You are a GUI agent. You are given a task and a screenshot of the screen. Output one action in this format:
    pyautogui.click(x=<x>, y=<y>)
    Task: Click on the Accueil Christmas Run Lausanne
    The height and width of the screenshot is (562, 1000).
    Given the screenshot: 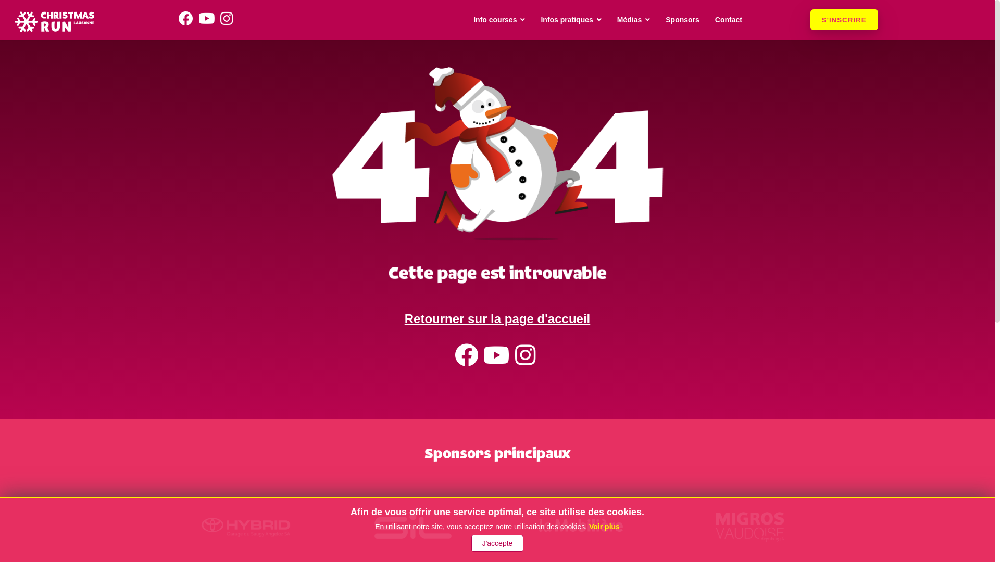 What is the action you would take?
    pyautogui.click(x=54, y=22)
    